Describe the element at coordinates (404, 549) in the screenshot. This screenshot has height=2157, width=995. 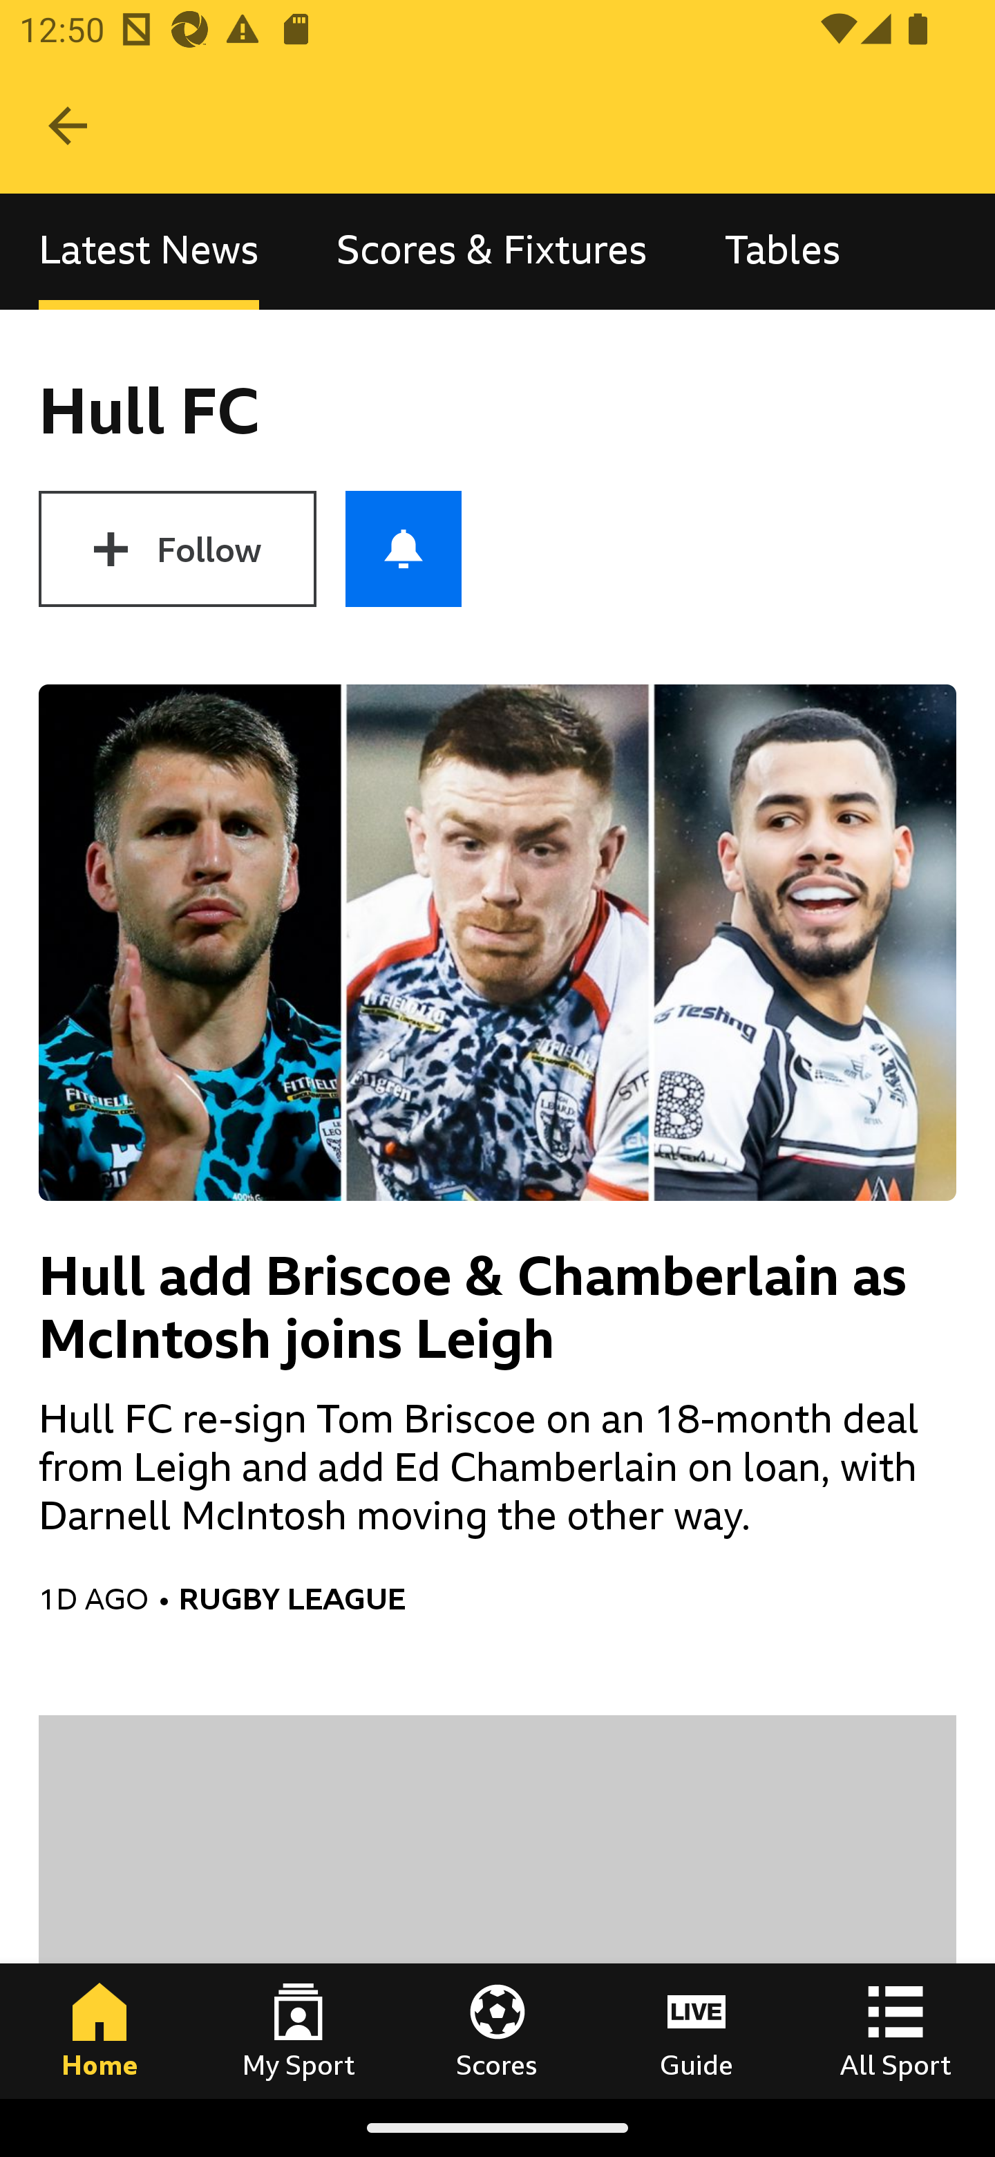
I see `Push notifications for Hull FC` at that location.